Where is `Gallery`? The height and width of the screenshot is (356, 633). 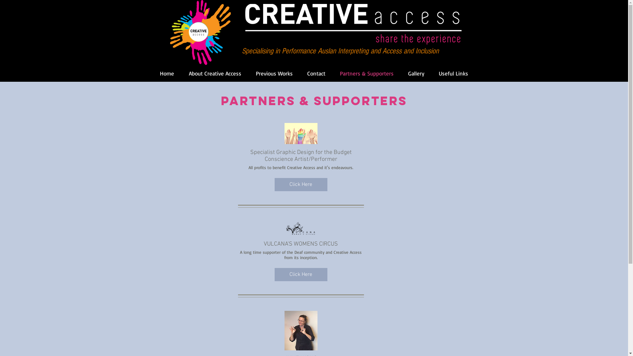 Gallery is located at coordinates (416, 74).